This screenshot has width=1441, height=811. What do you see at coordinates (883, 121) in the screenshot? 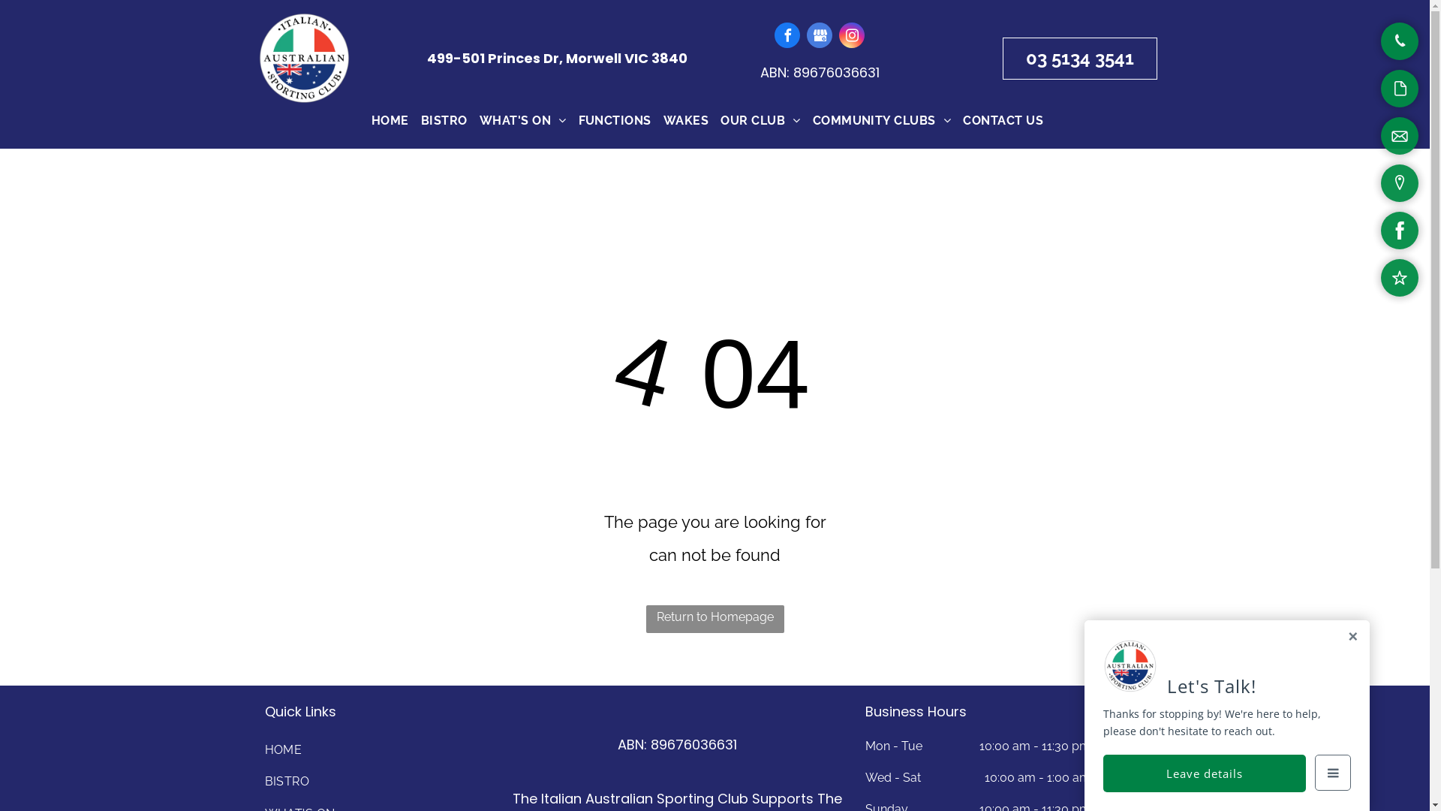
I see `COMMUNITY CLUBS` at bounding box center [883, 121].